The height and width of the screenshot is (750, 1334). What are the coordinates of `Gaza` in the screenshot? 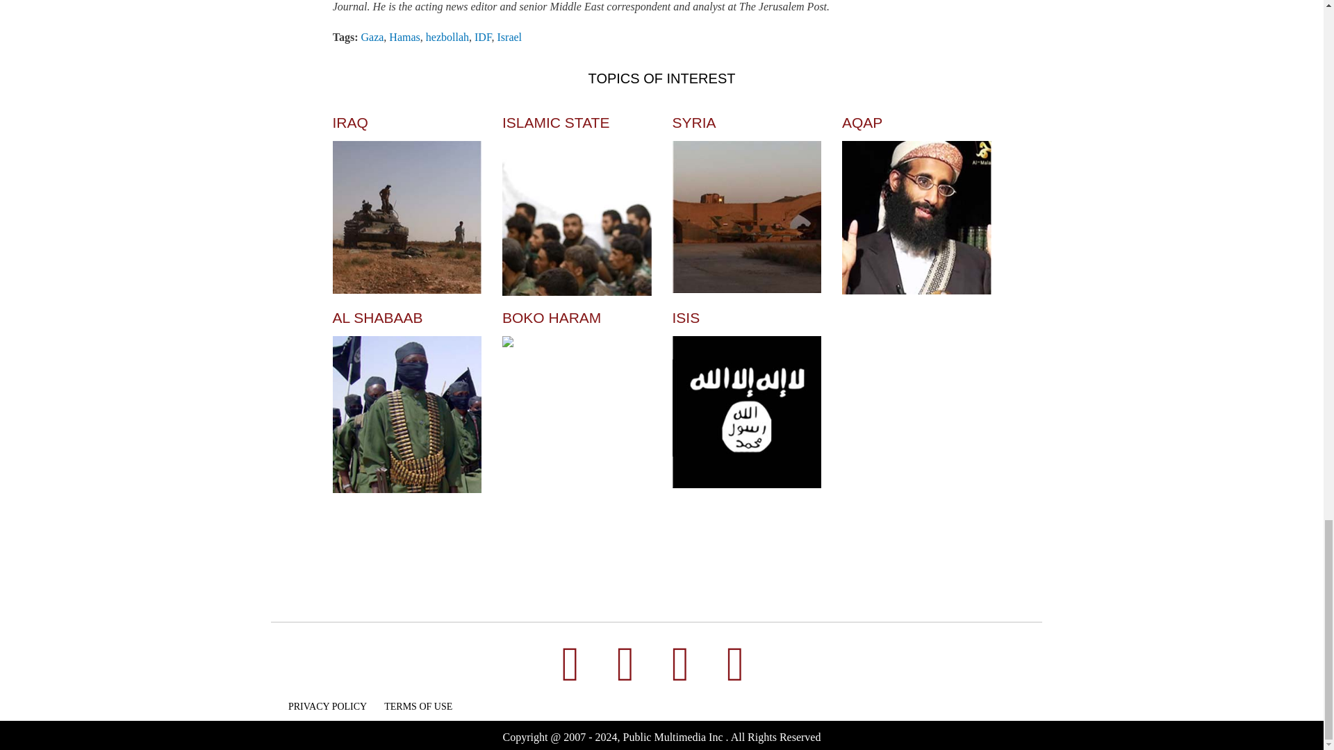 It's located at (372, 37).